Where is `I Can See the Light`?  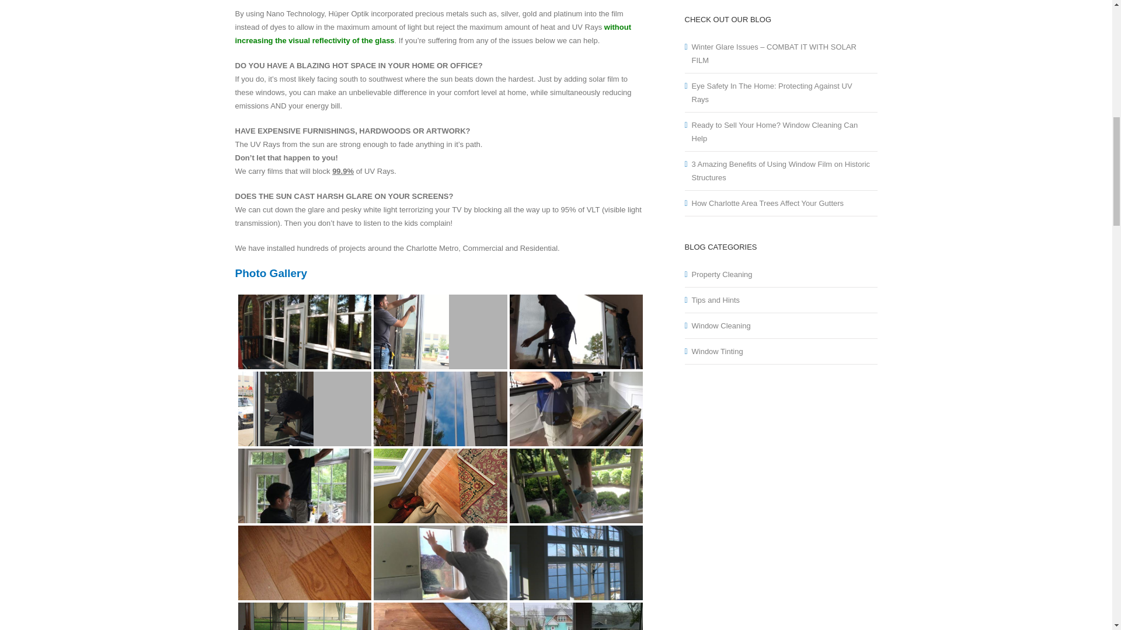 I Can See the Light is located at coordinates (577, 486).